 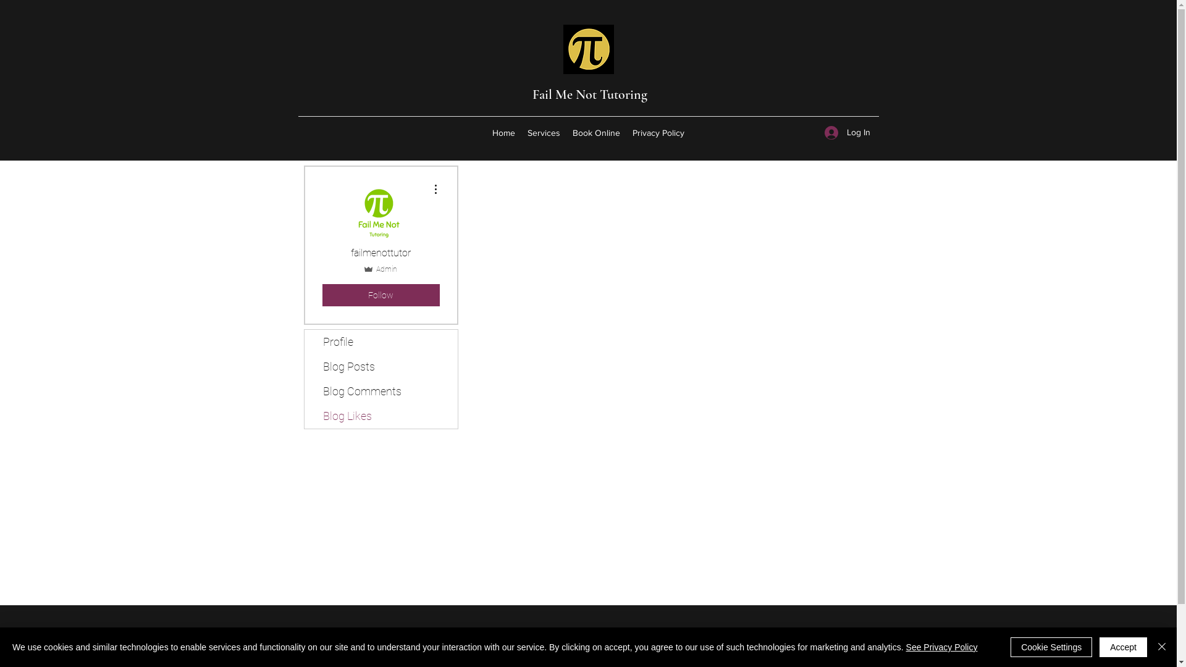 What do you see at coordinates (381, 342) in the screenshot?
I see `Profile` at bounding box center [381, 342].